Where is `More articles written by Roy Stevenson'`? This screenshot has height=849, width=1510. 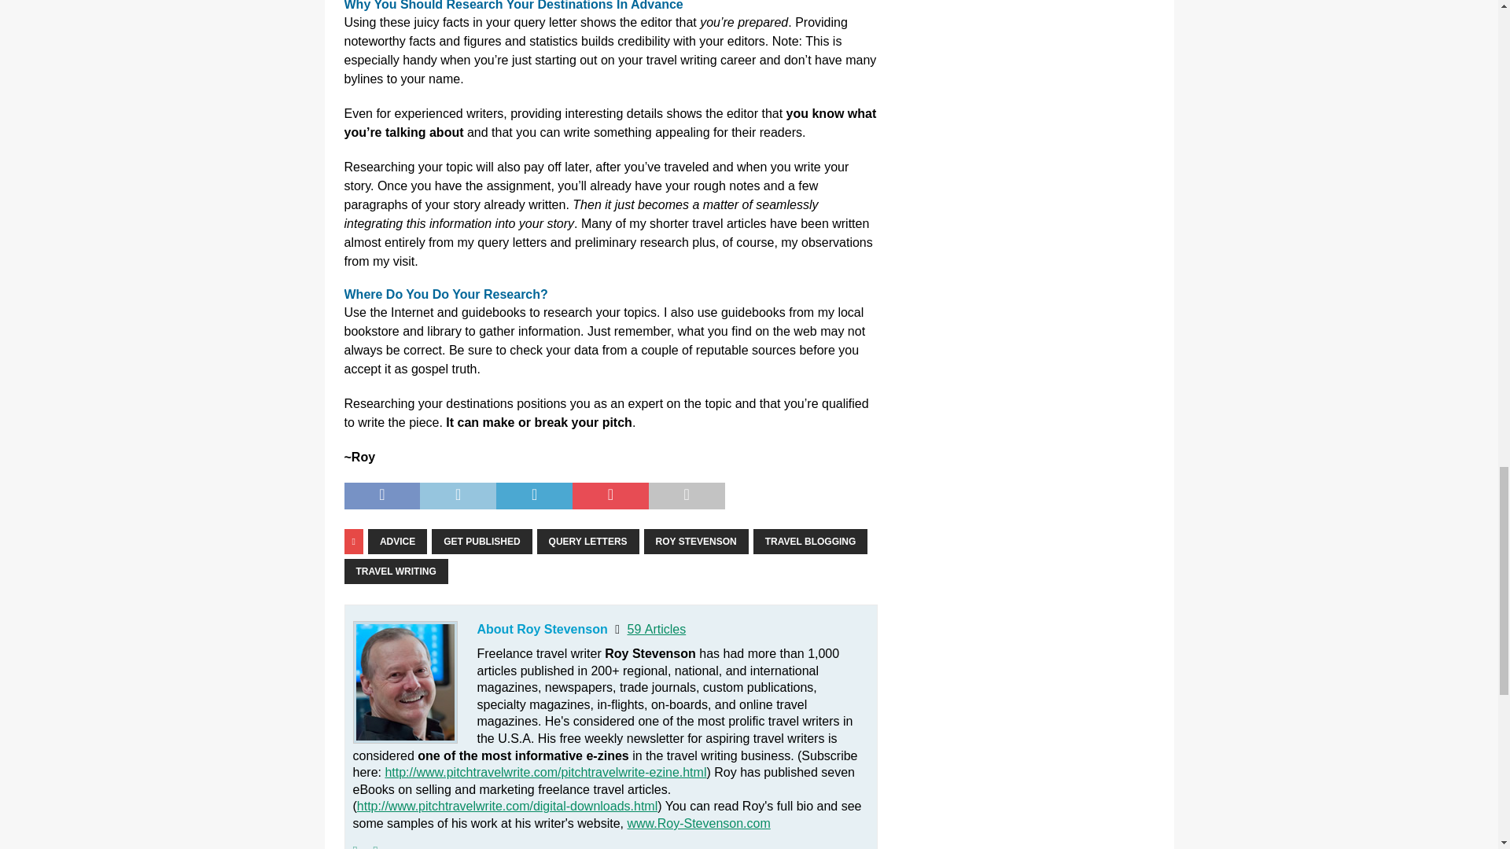
More articles written by Roy Stevenson' is located at coordinates (656, 629).